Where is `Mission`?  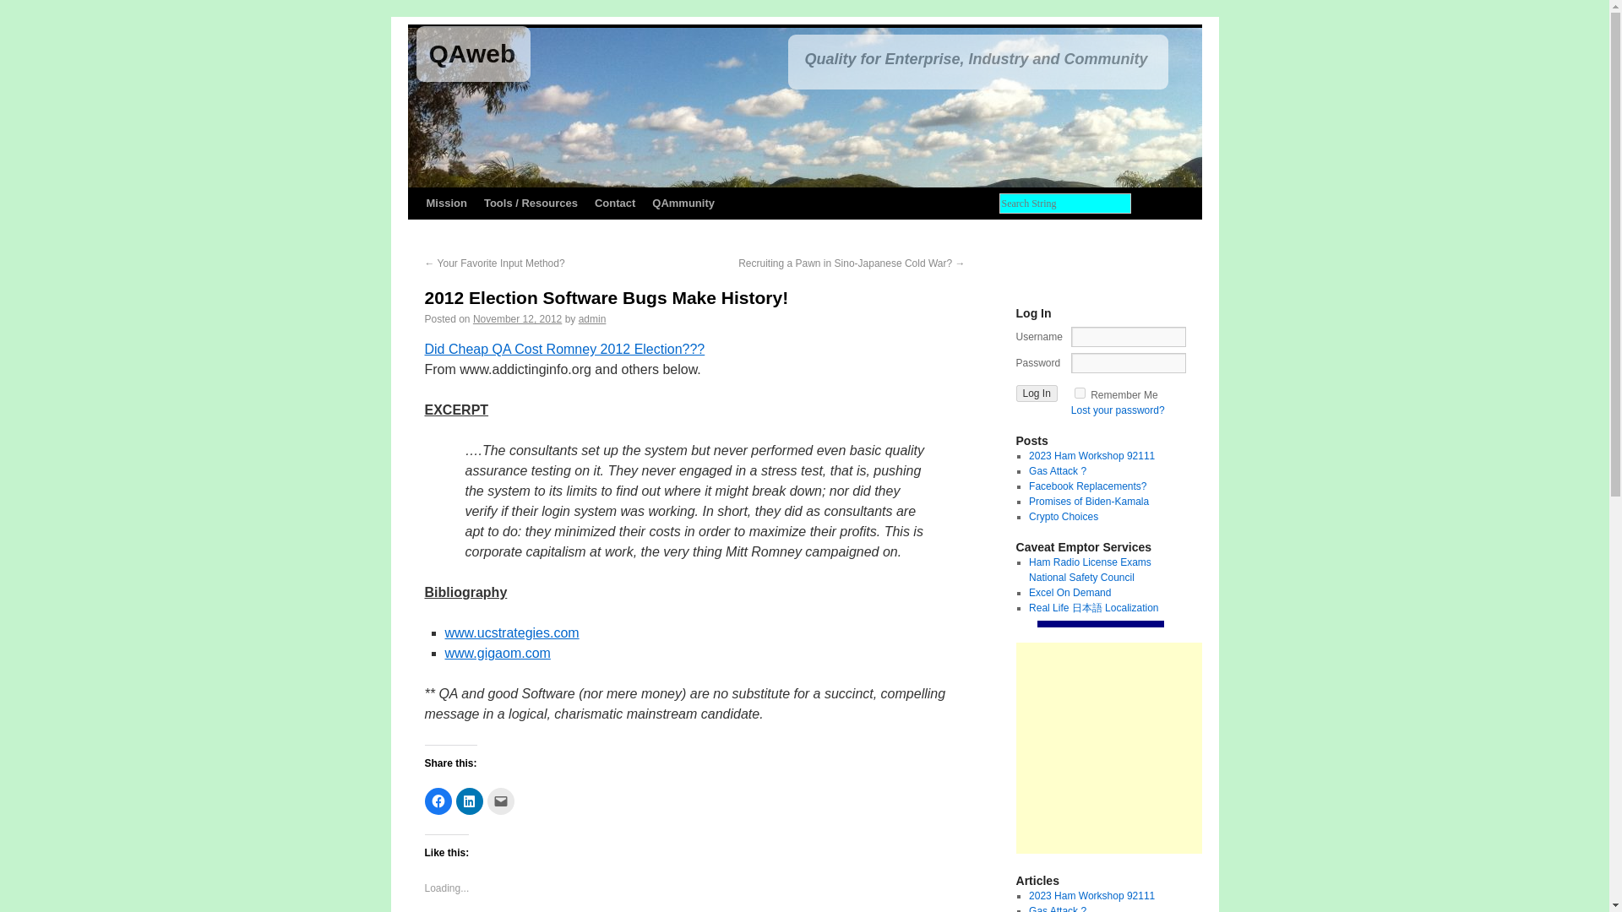 Mission is located at coordinates (446, 204).